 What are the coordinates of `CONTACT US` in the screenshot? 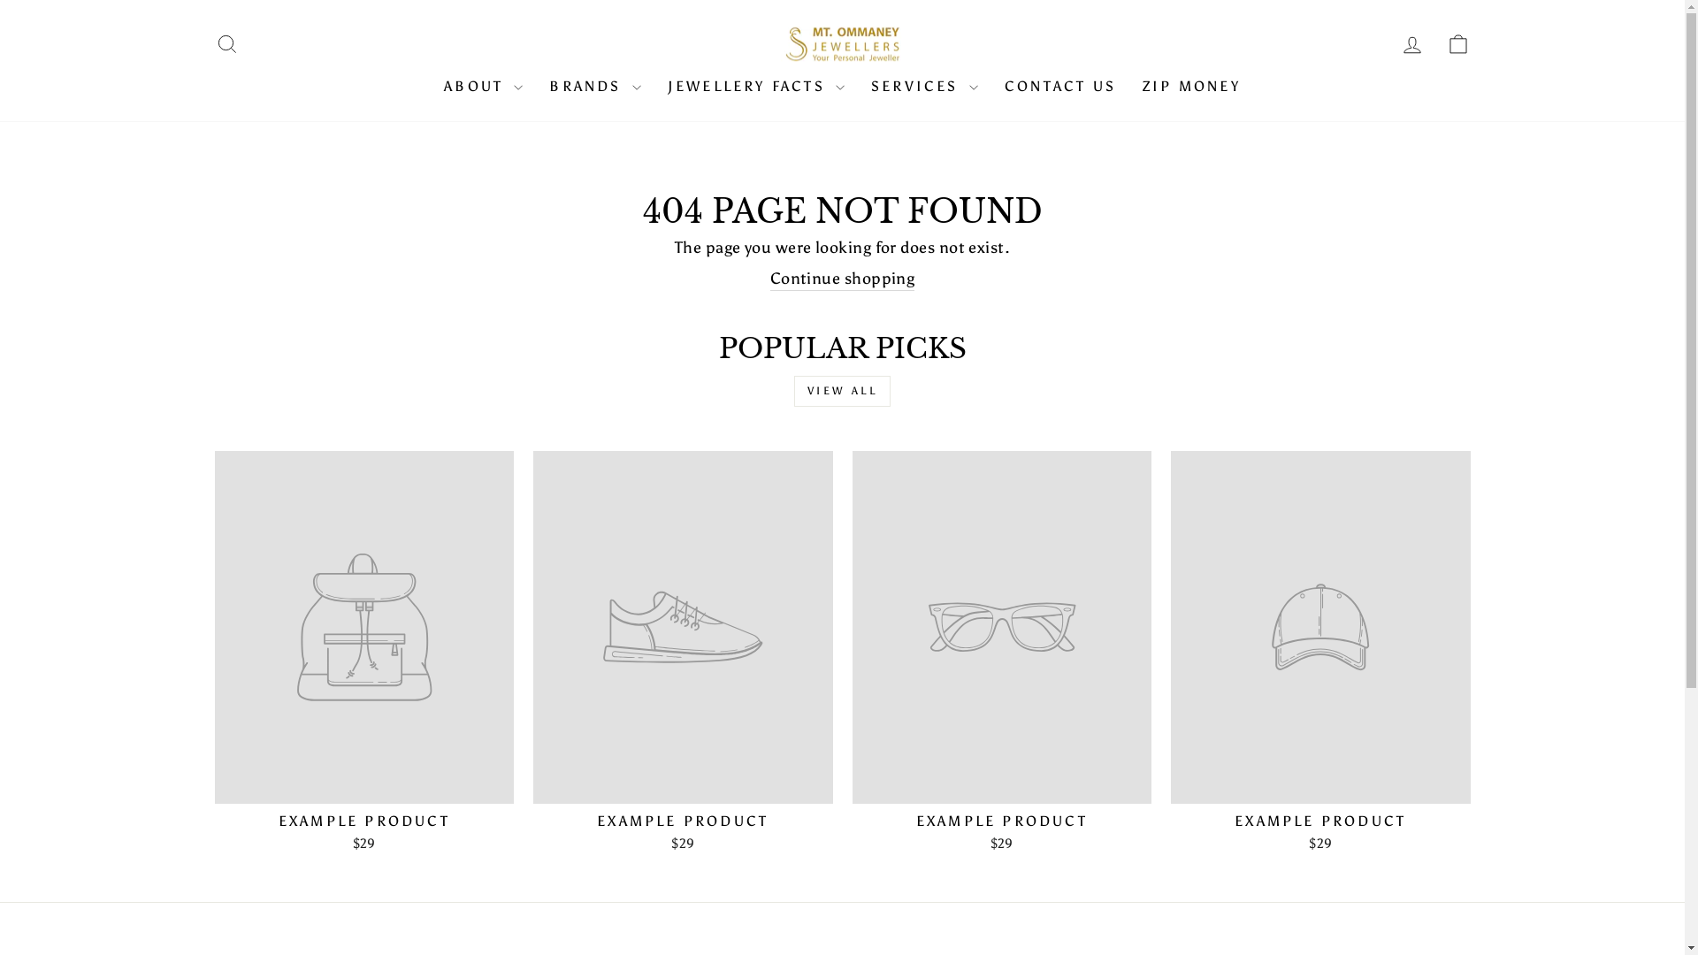 It's located at (1060, 87).